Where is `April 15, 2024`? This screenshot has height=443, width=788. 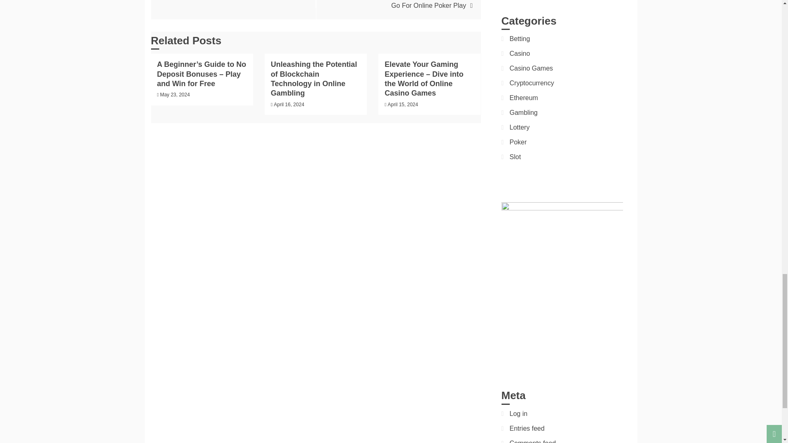 April 15, 2024 is located at coordinates (403, 105).